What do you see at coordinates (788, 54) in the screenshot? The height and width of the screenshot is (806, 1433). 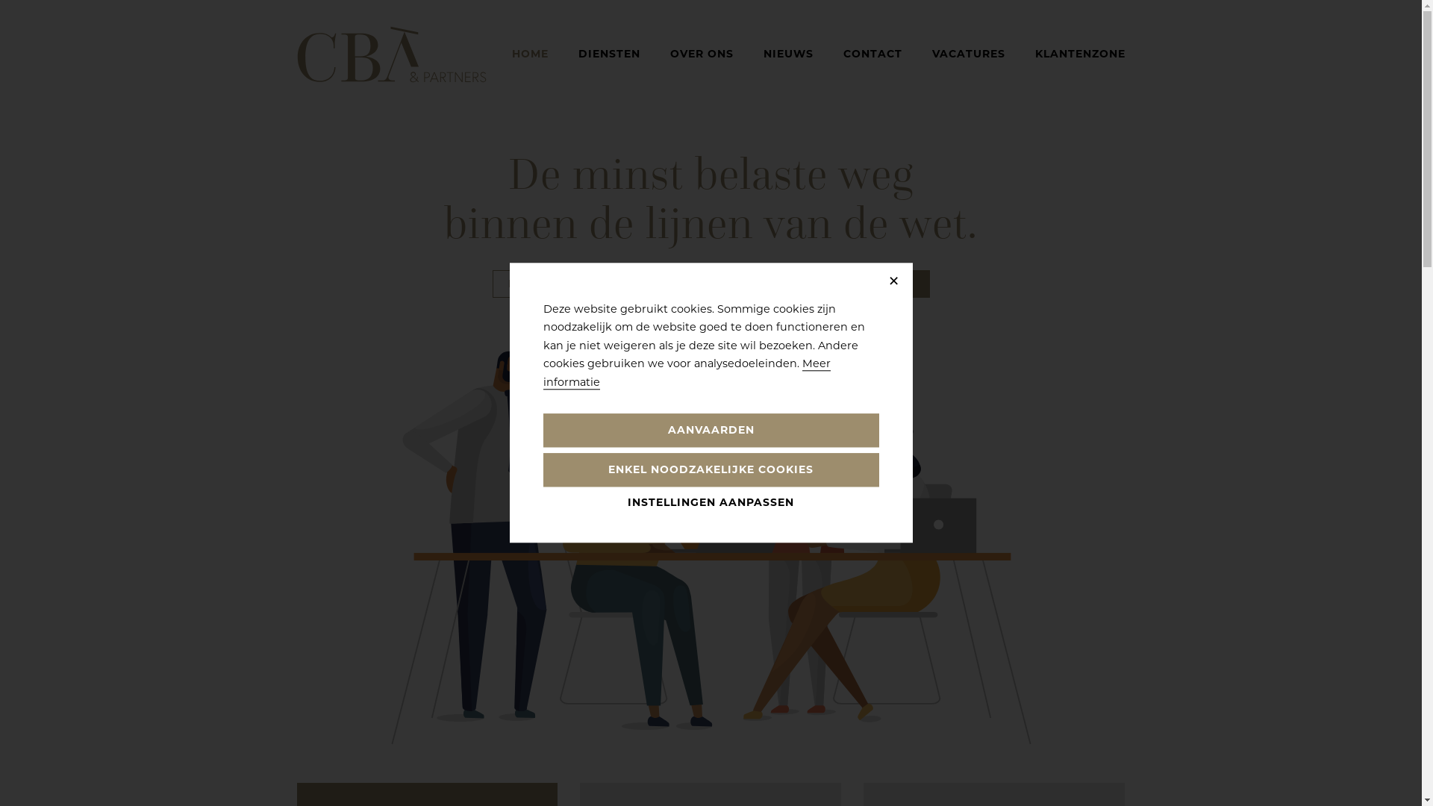 I see `NIEUWS` at bounding box center [788, 54].